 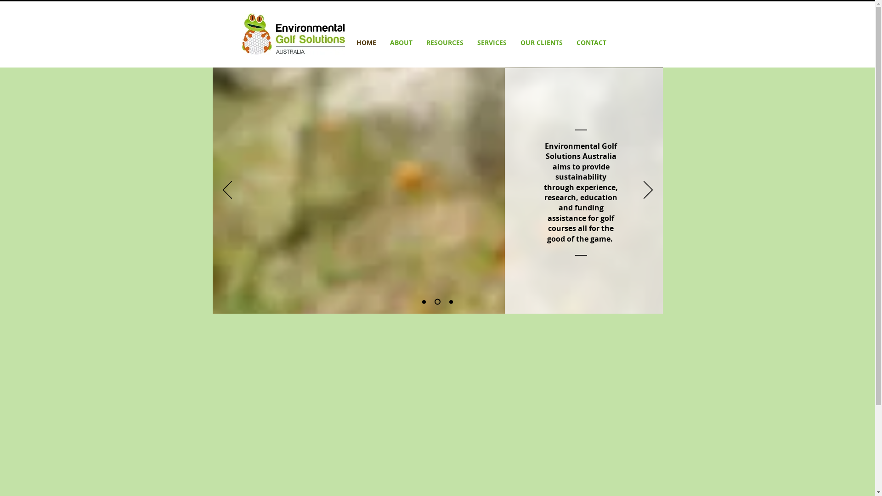 I want to click on Business Card1.jpg, so click(x=294, y=35).